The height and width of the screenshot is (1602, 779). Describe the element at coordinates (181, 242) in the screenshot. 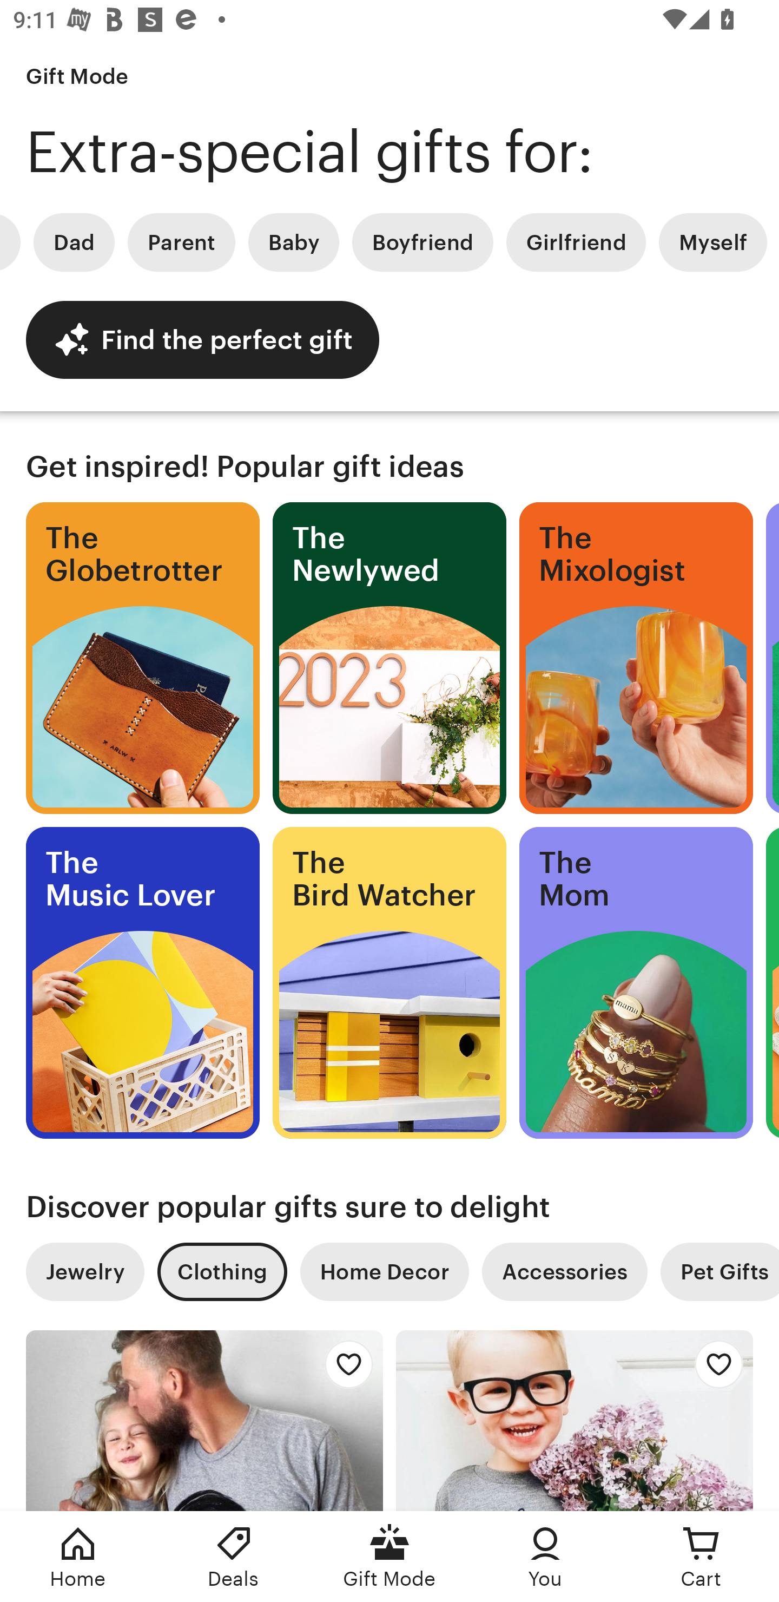

I see `Parent` at that location.